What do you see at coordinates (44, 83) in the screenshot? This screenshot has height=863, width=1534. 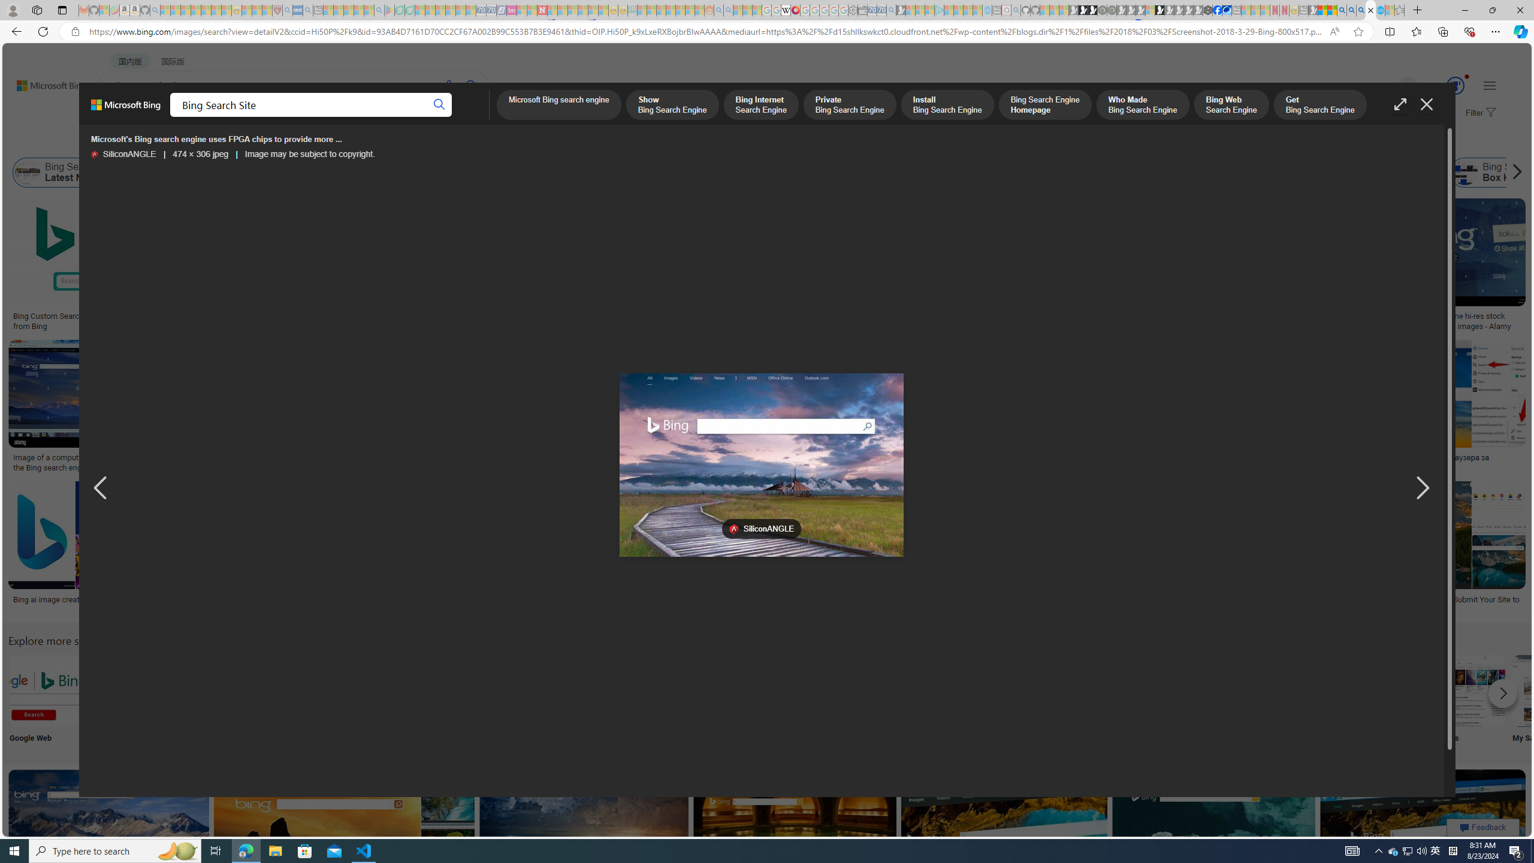 I see `Back to Bing search` at bounding box center [44, 83].